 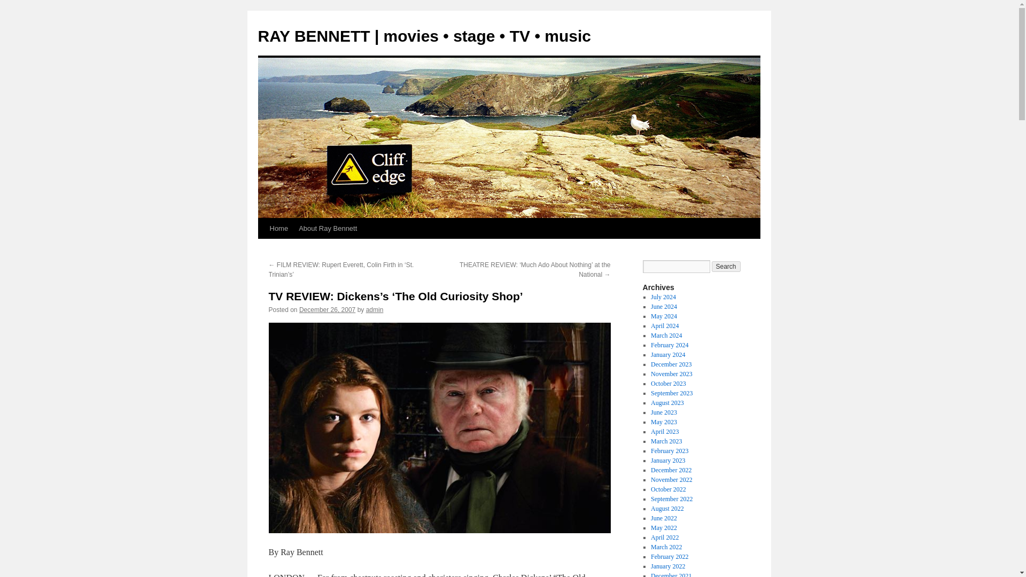 What do you see at coordinates (726, 266) in the screenshot?
I see `Search` at bounding box center [726, 266].